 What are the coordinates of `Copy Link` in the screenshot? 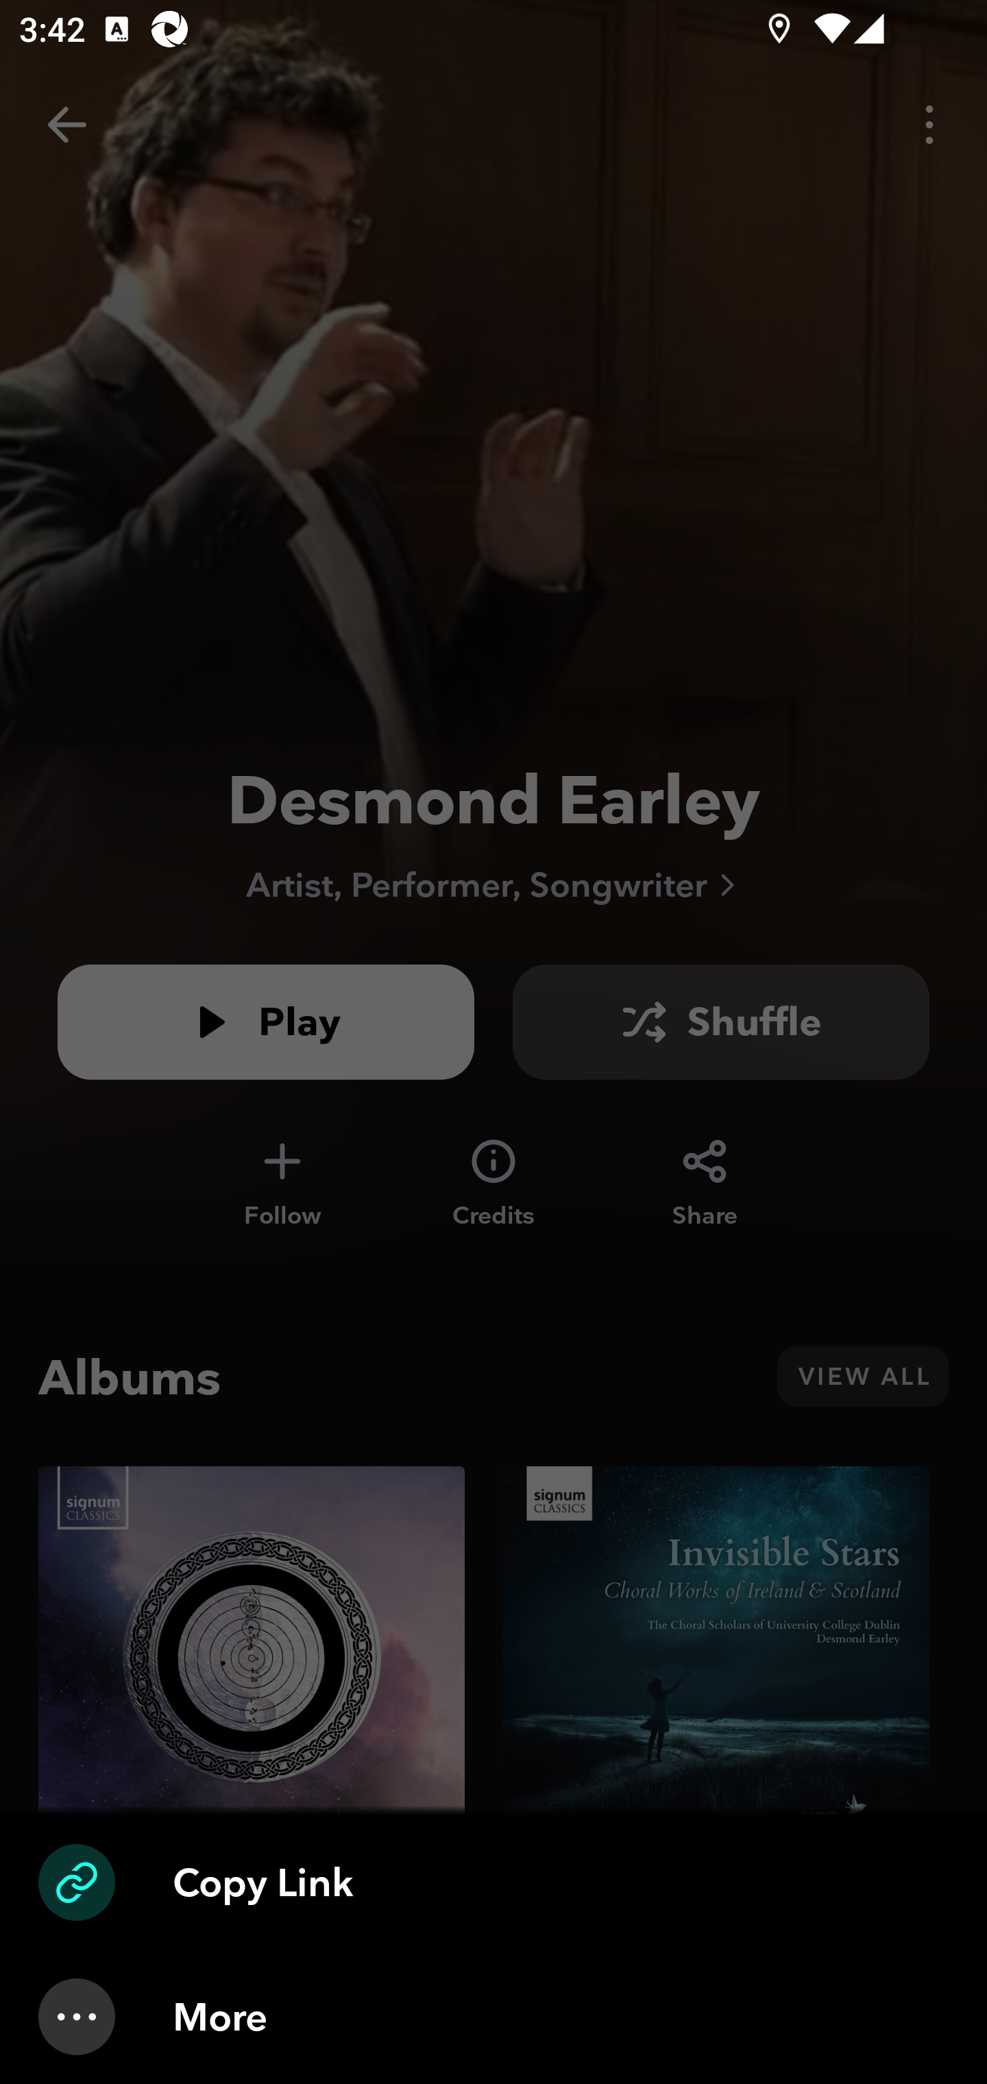 It's located at (493, 1882).